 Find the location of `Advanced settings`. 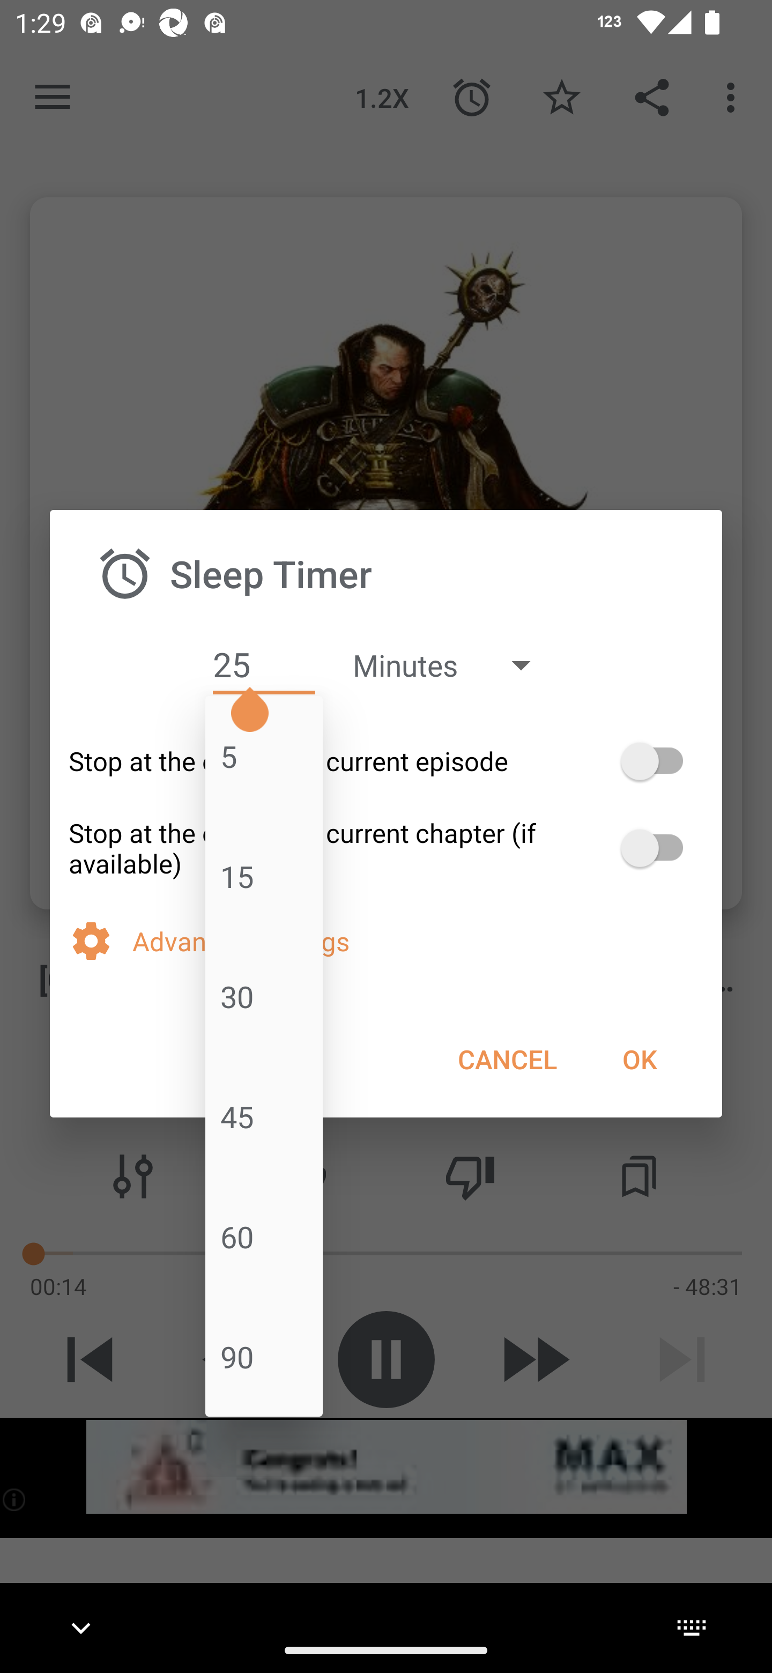

Advanced settings is located at coordinates (418, 941).